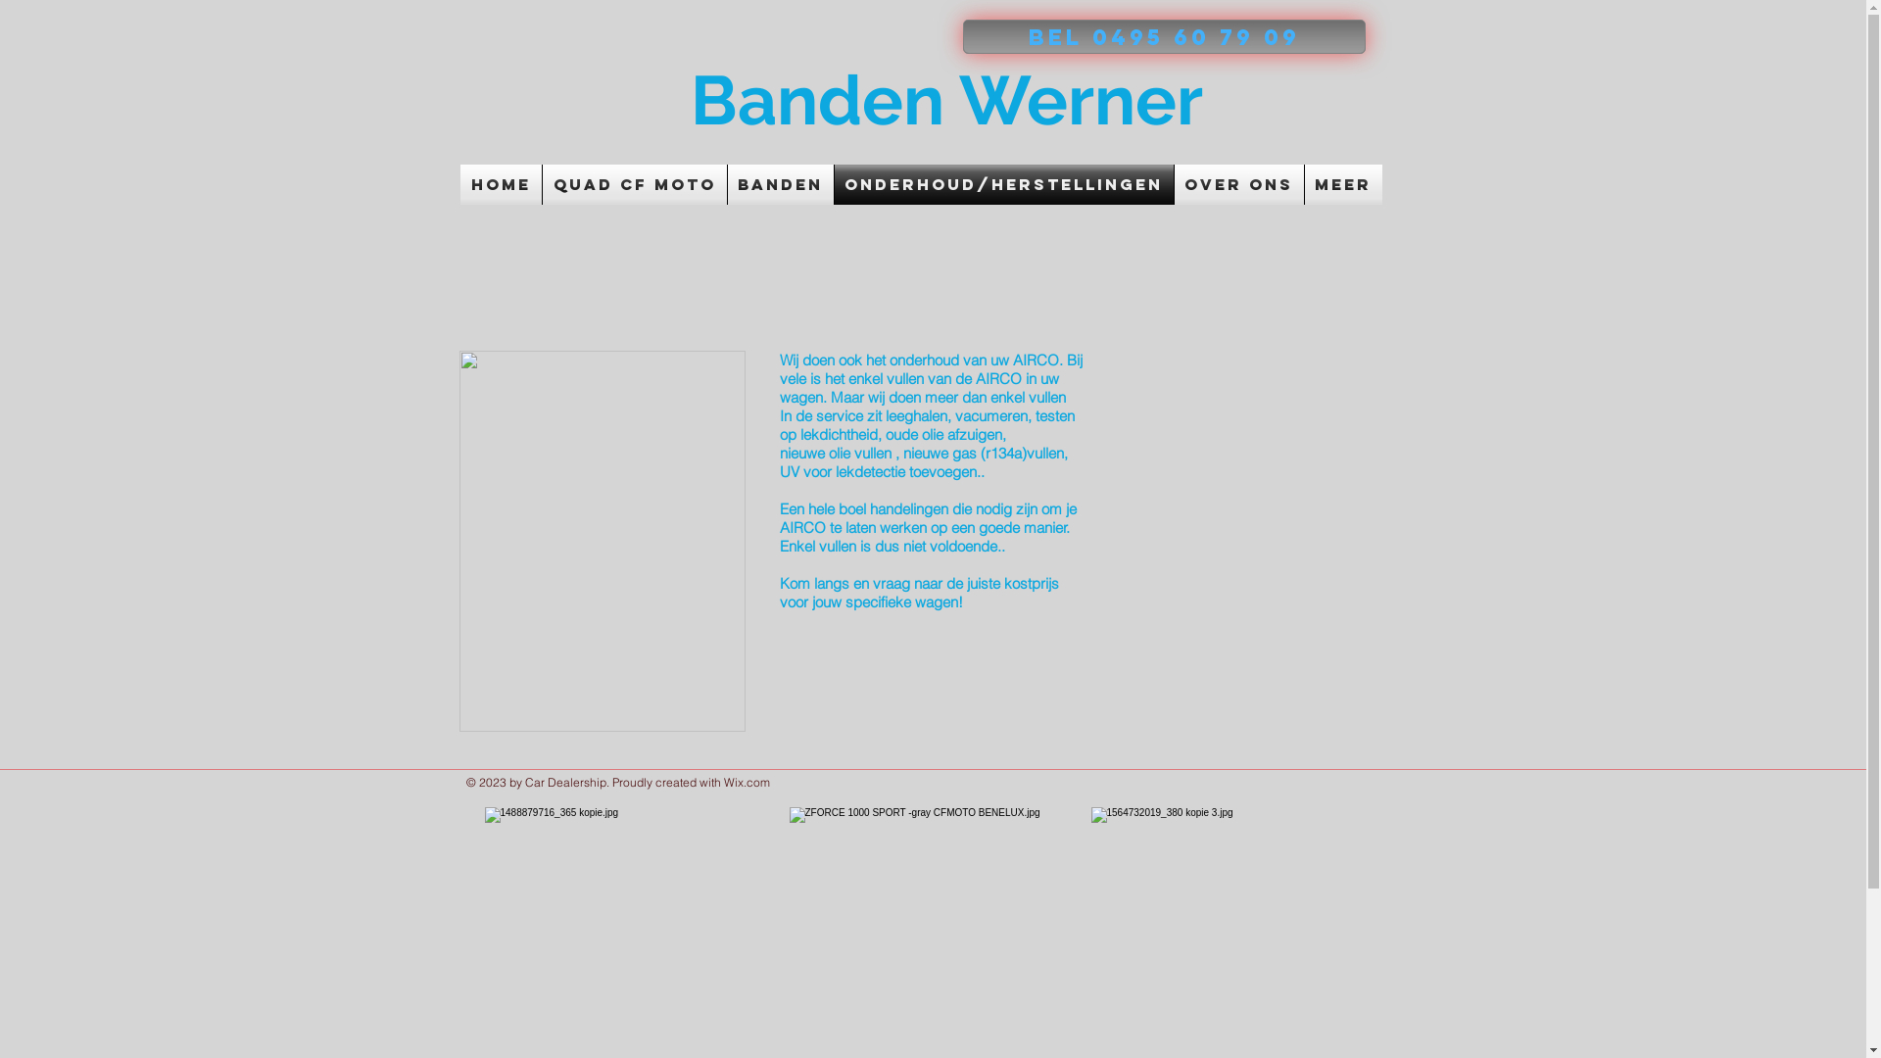  What do you see at coordinates (1164, 37) in the screenshot?
I see `BEl 0495 60 79 09` at bounding box center [1164, 37].